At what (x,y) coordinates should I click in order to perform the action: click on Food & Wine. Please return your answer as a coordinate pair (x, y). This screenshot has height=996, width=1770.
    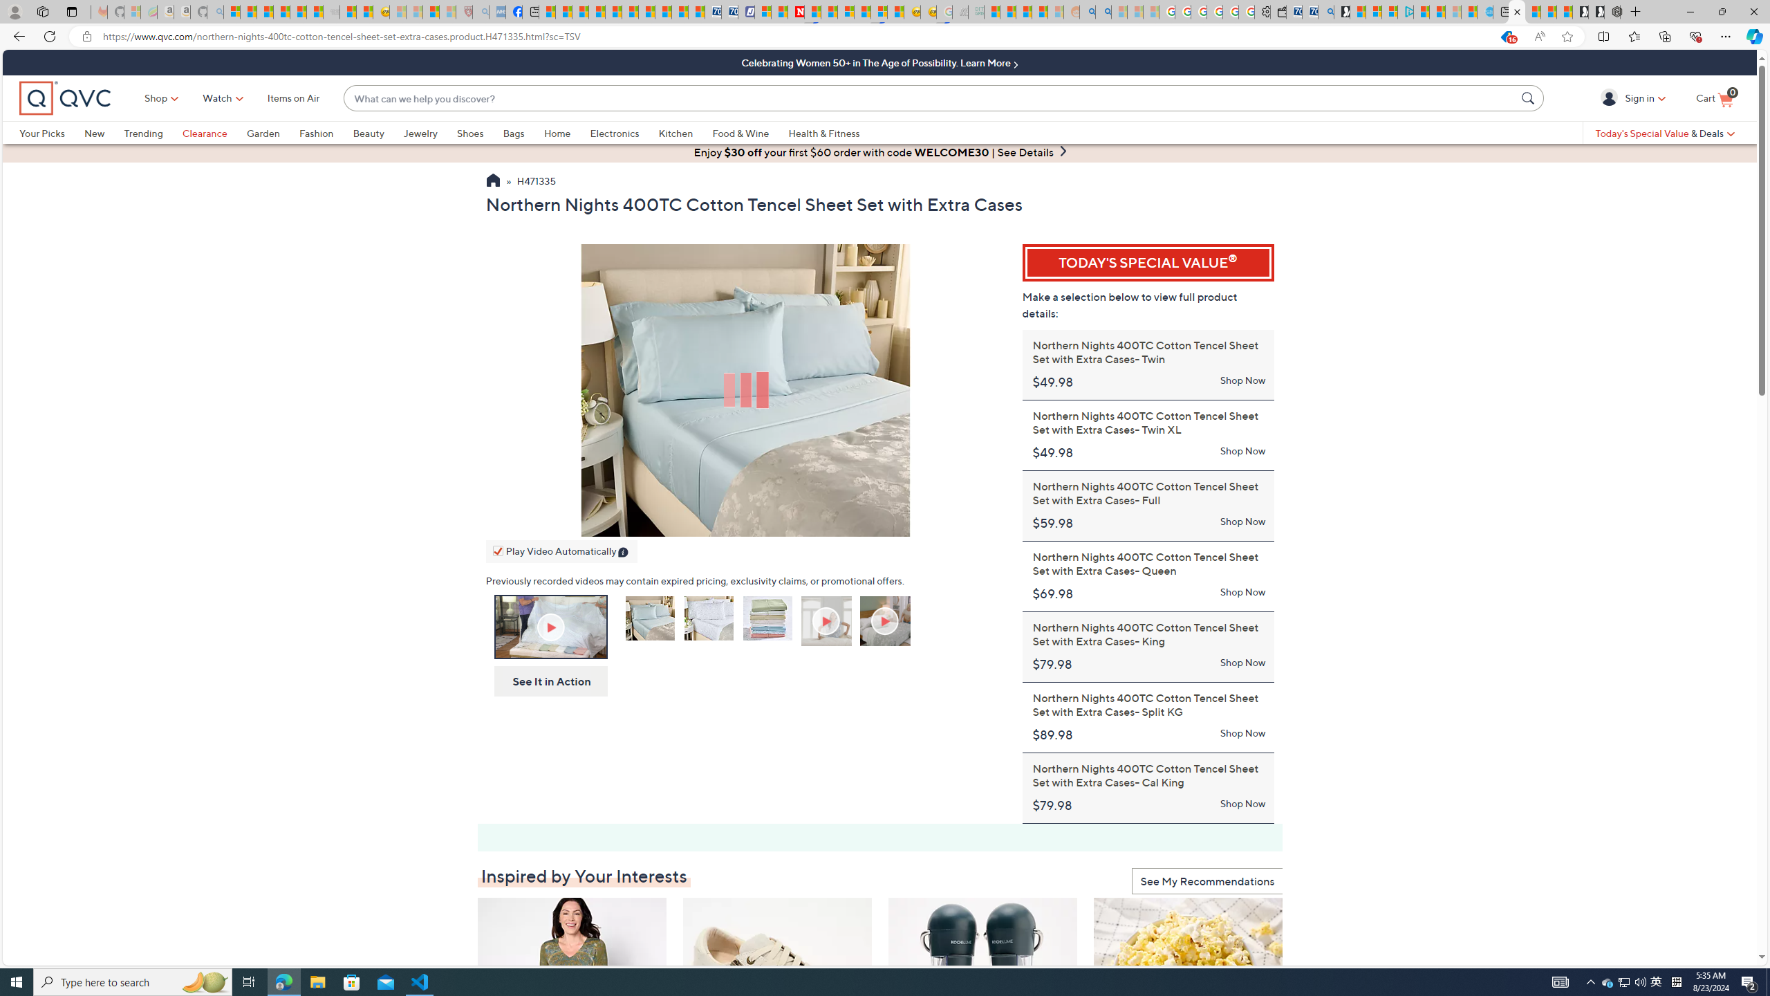
    Looking at the image, I should click on (740, 133).